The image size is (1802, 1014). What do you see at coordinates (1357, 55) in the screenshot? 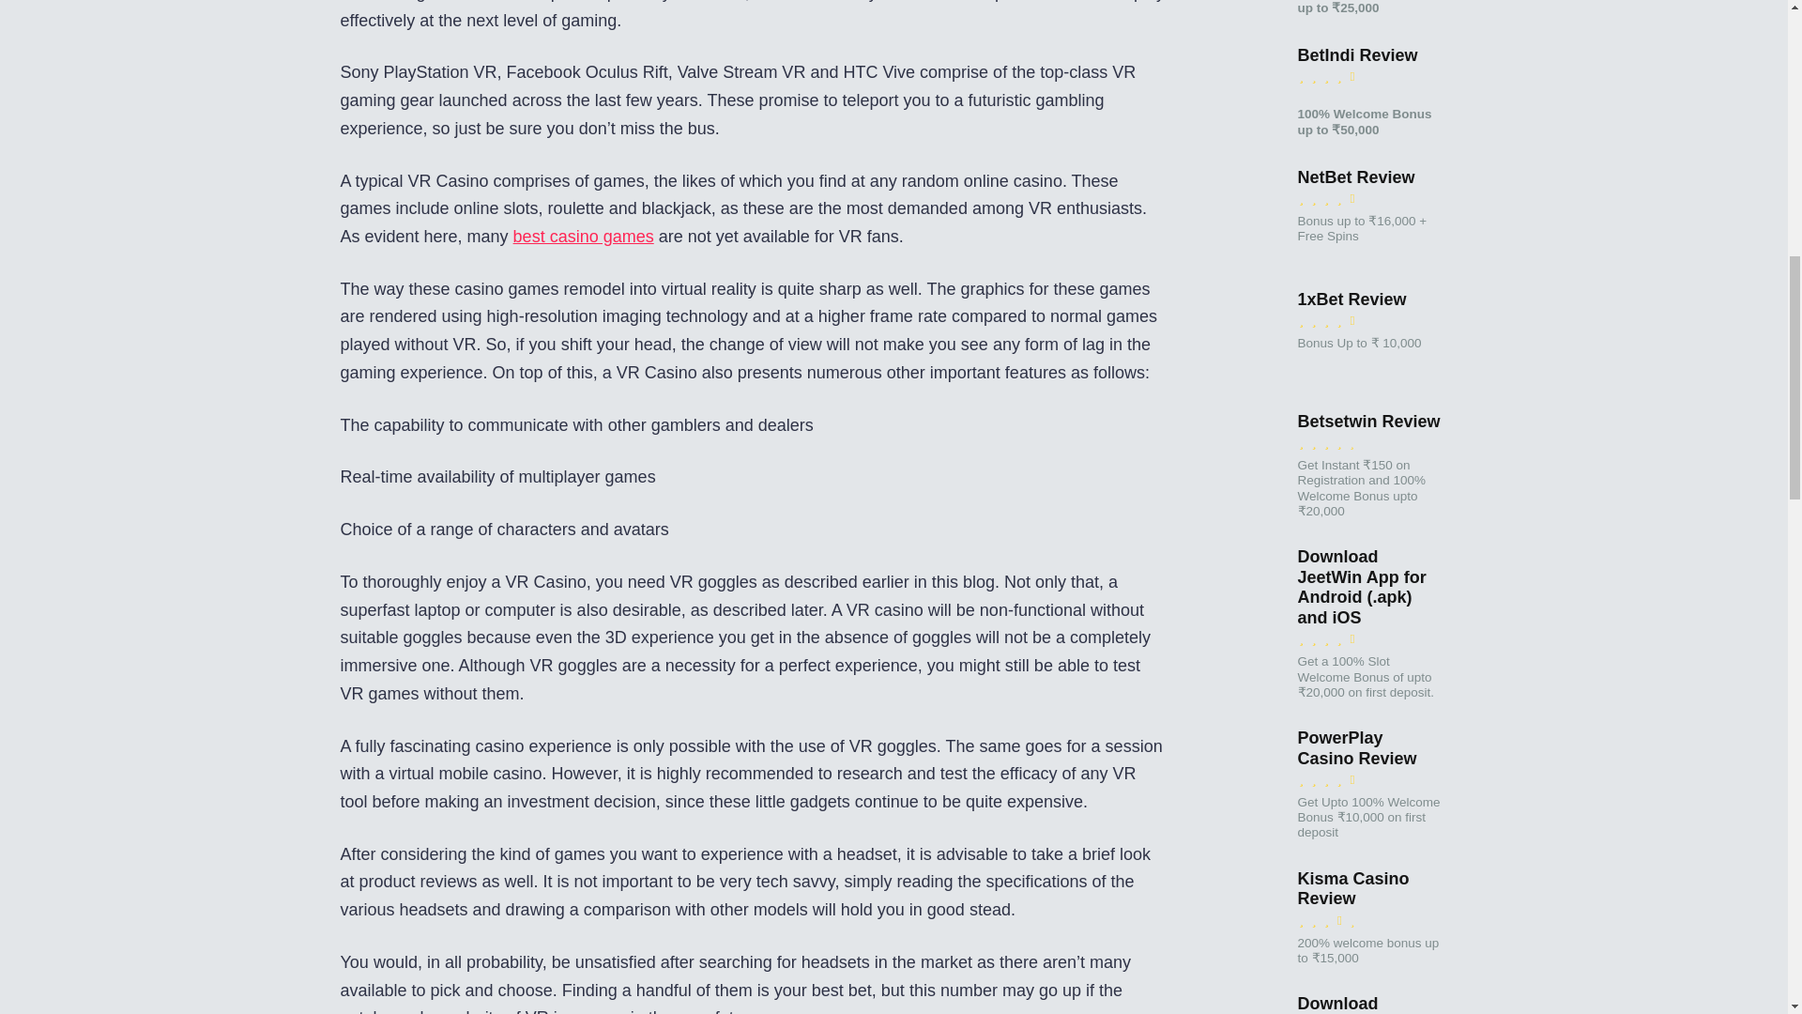
I see `BetIndi Review` at bounding box center [1357, 55].